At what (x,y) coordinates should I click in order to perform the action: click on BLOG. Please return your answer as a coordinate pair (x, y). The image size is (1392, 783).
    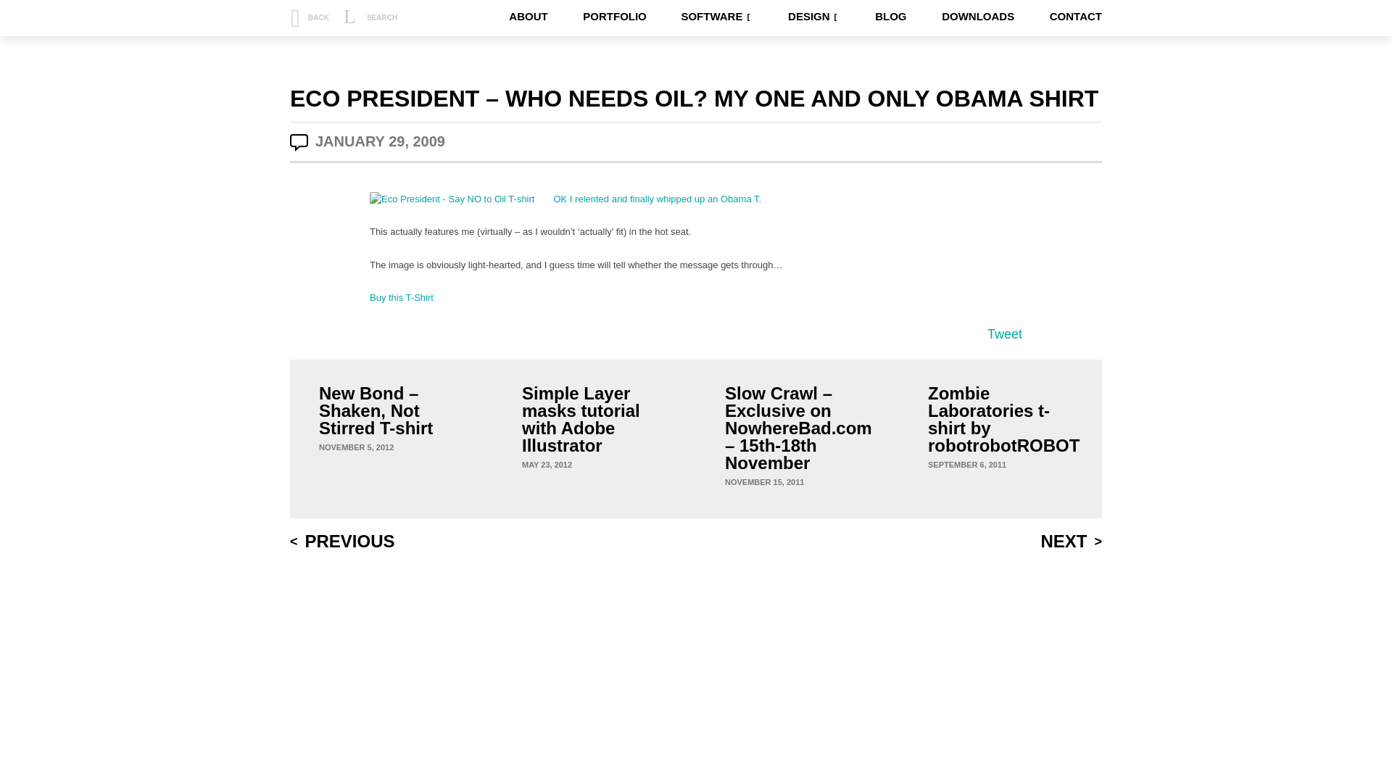
    Looking at the image, I should click on (890, 16).